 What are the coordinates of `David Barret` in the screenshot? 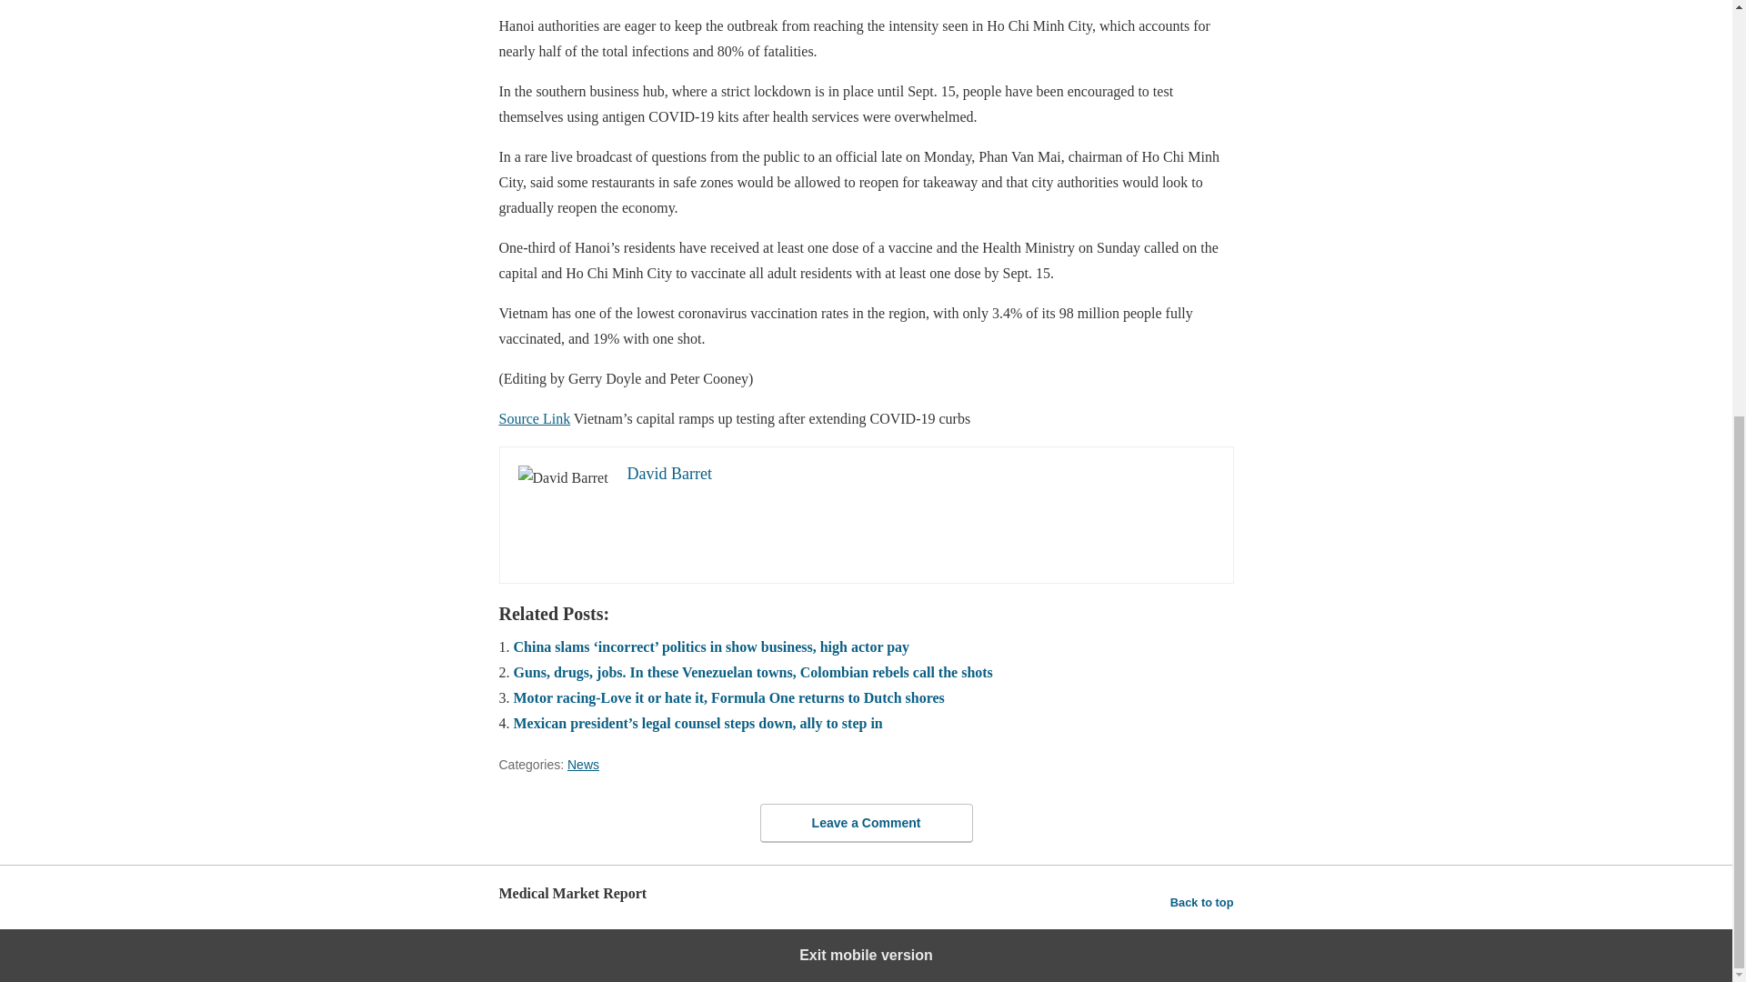 It's located at (669, 473).